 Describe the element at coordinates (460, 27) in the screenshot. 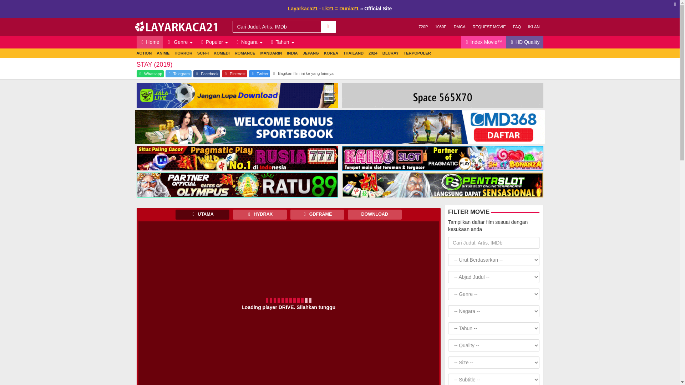

I see `DMCA` at that location.